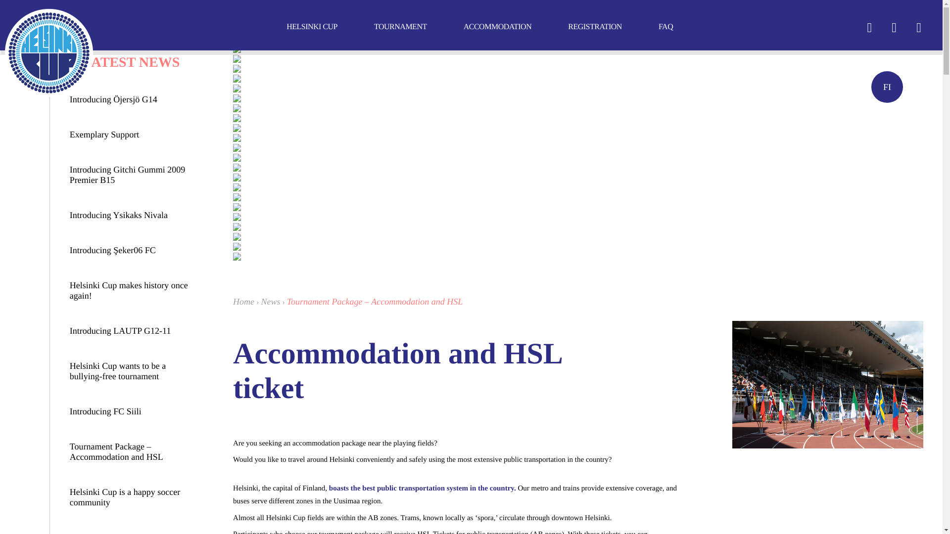  I want to click on TOURNAMENT, so click(400, 27).